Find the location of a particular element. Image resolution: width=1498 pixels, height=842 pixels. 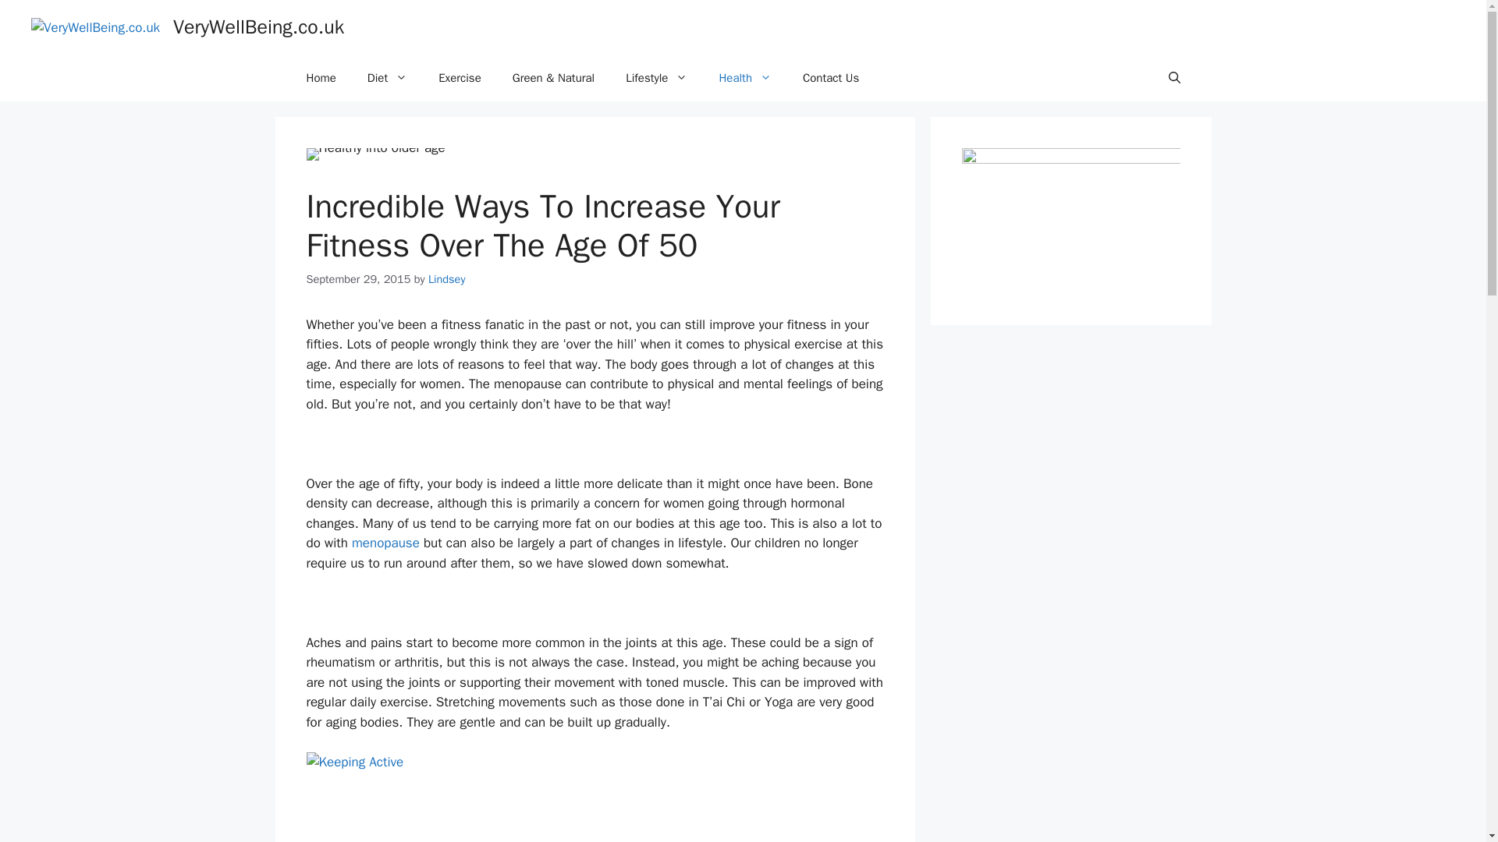

Contact Us is located at coordinates (831, 78).